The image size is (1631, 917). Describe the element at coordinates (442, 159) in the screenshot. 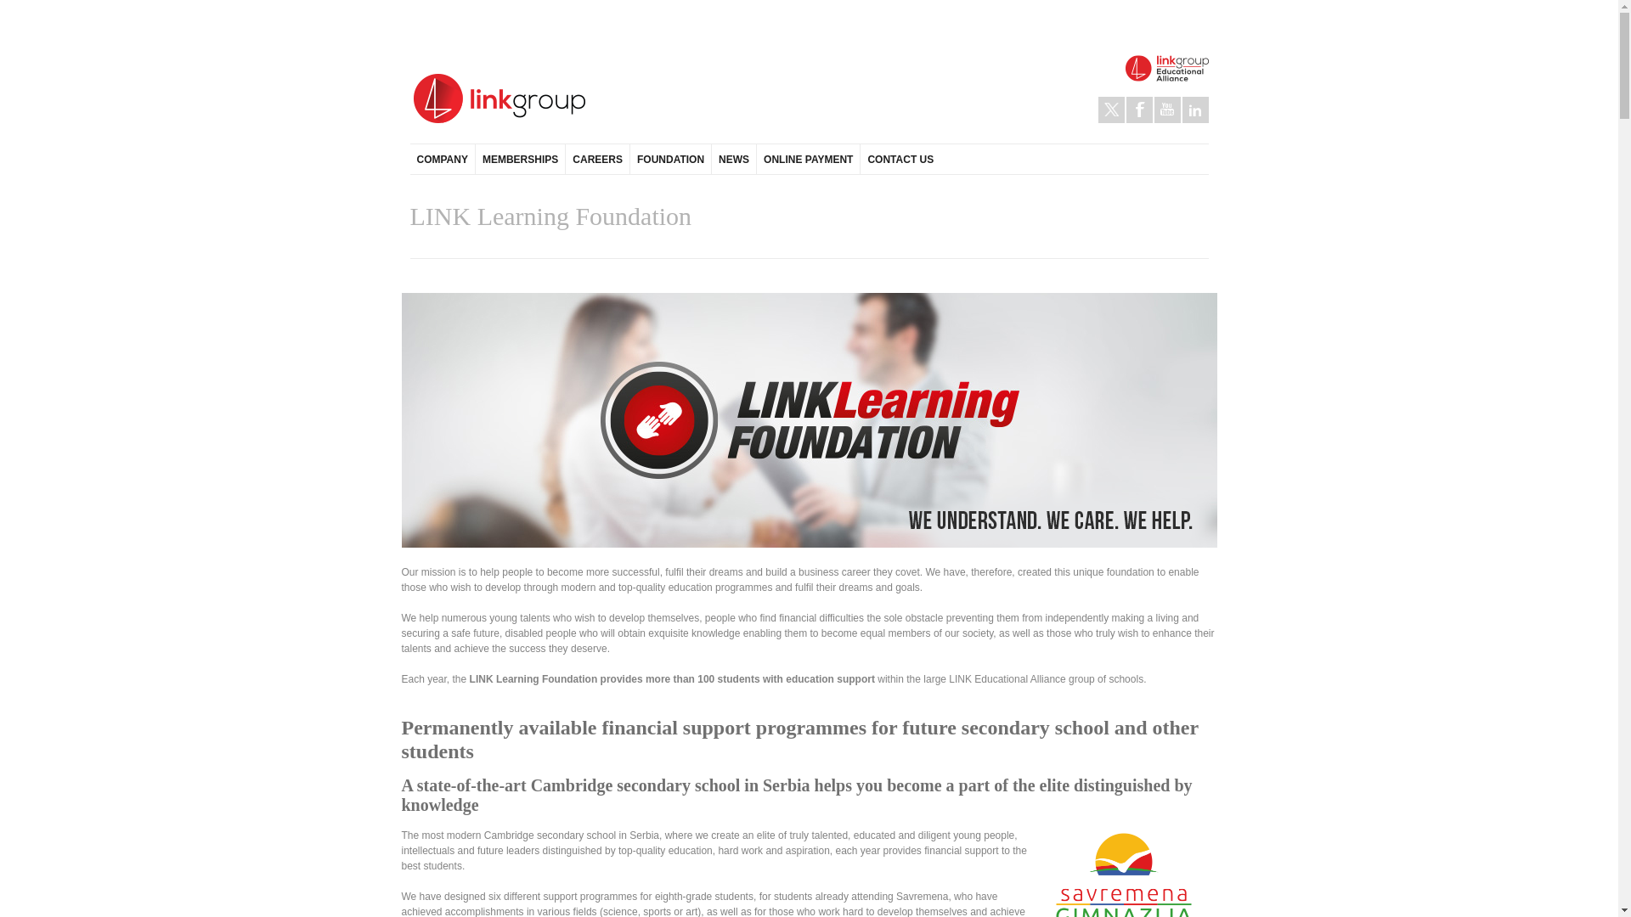

I see `COMPANY` at that location.